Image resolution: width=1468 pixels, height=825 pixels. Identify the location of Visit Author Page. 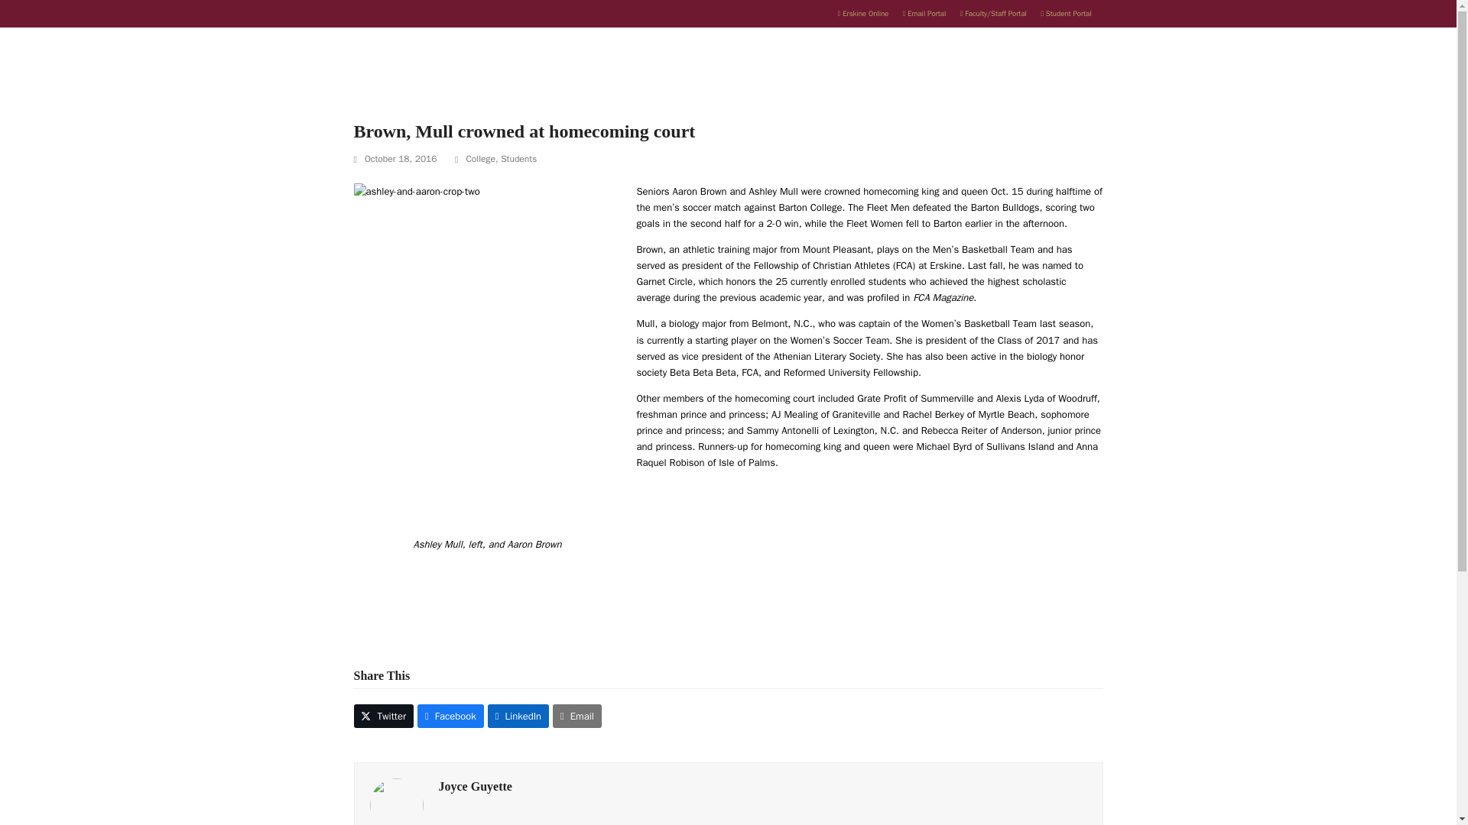
(396, 804).